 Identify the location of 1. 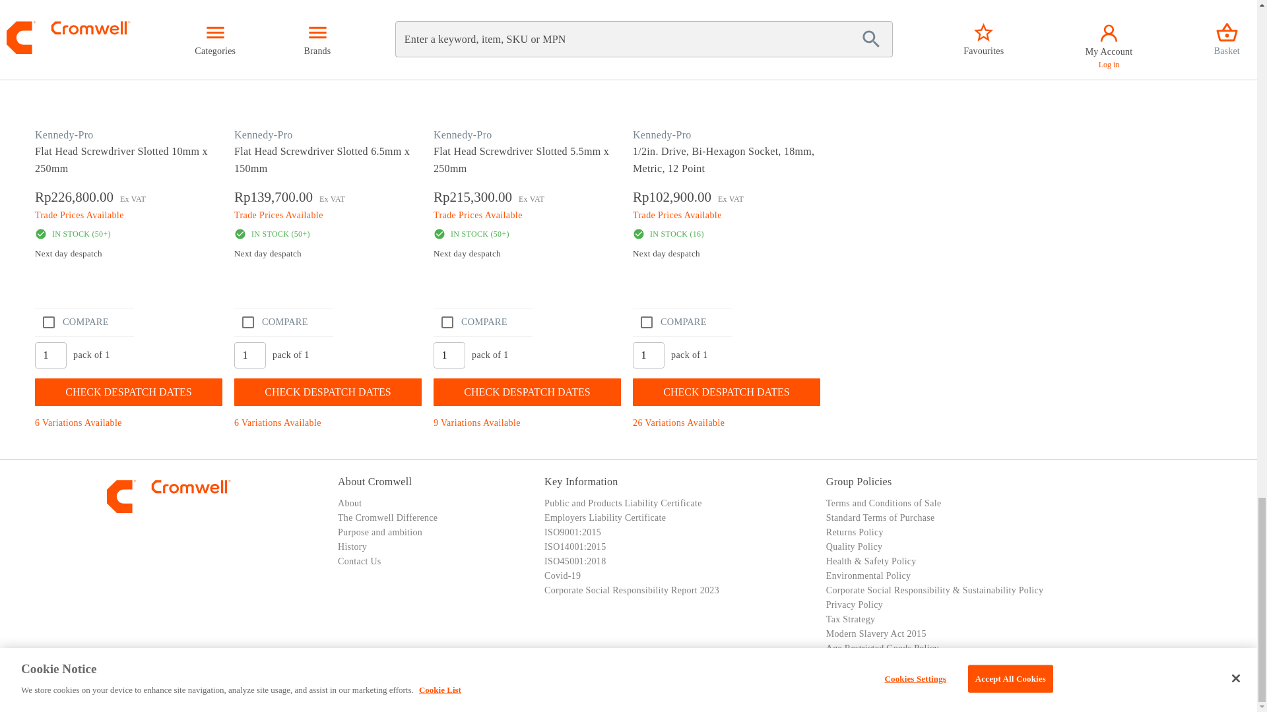
(648, 355).